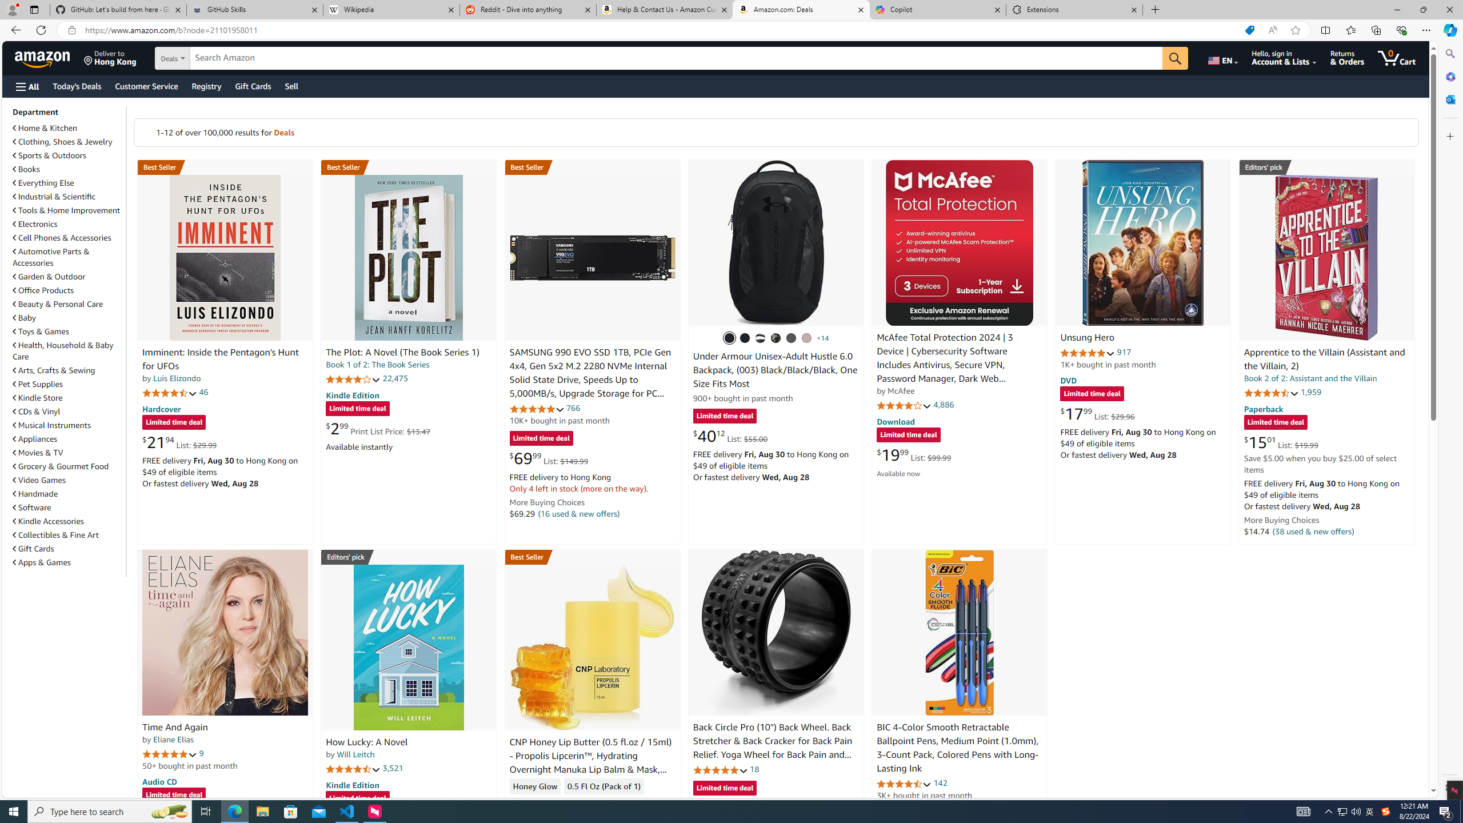  What do you see at coordinates (393, 768) in the screenshot?
I see `3,521` at bounding box center [393, 768].